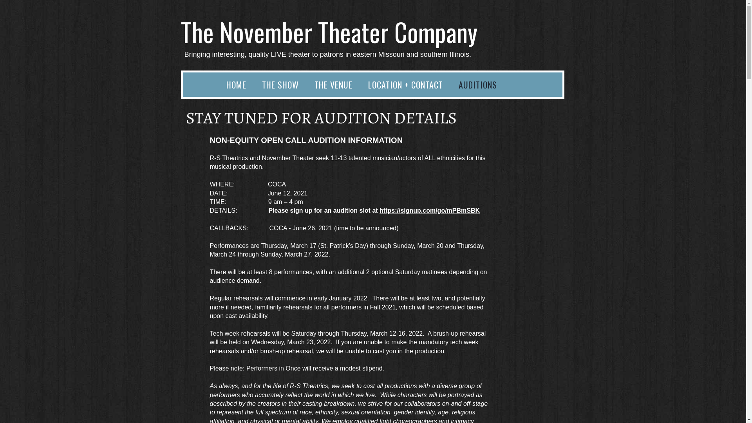 This screenshot has height=423, width=752. What do you see at coordinates (280, 85) in the screenshot?
I see `THE SHOW` at bounding box center [280, 85].